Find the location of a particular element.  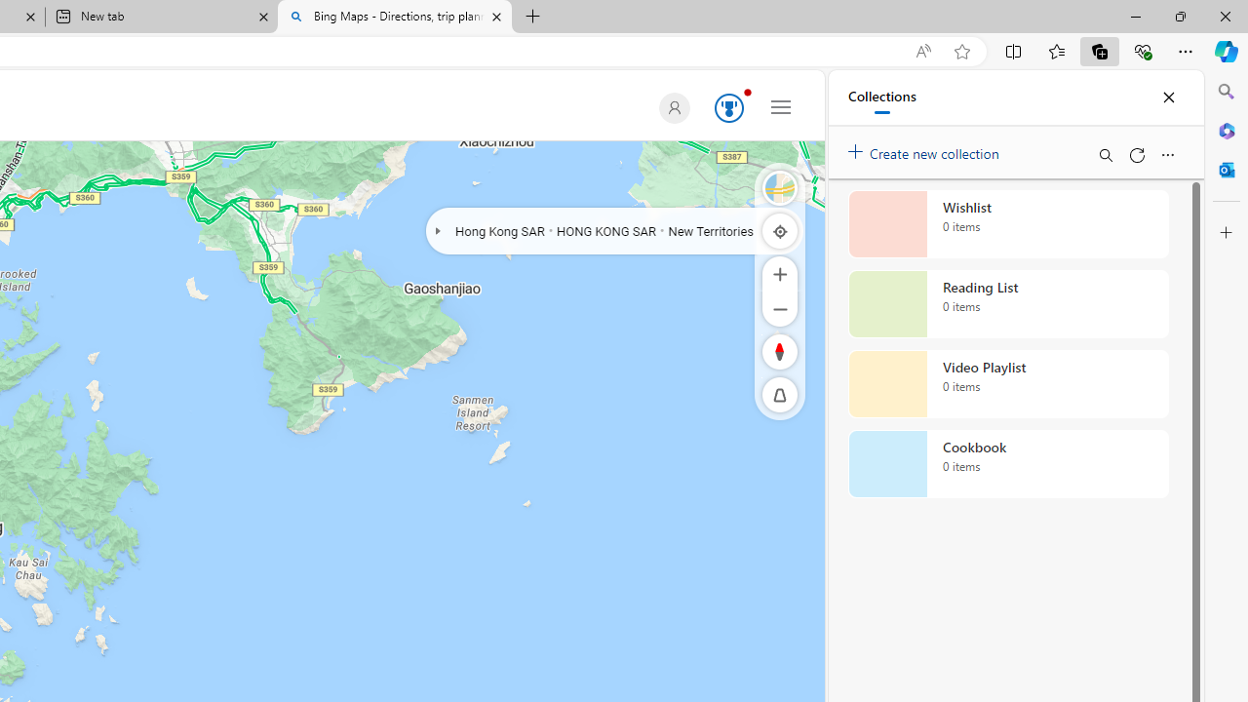

Reading List collection, 0 items is located at coordinates (1008, 304).